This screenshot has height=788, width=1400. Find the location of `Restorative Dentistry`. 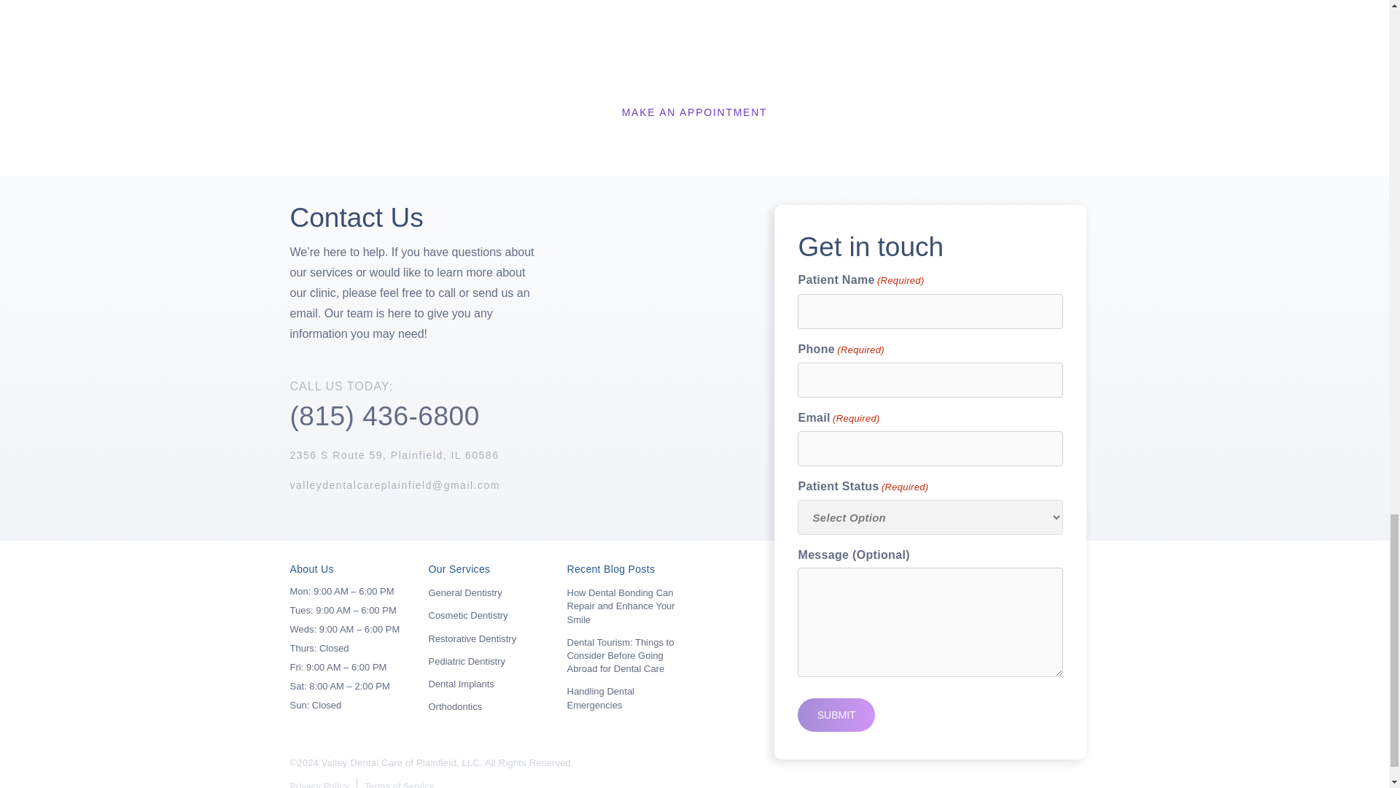

Restorative Dentistry is located at coordinates (472, 639).